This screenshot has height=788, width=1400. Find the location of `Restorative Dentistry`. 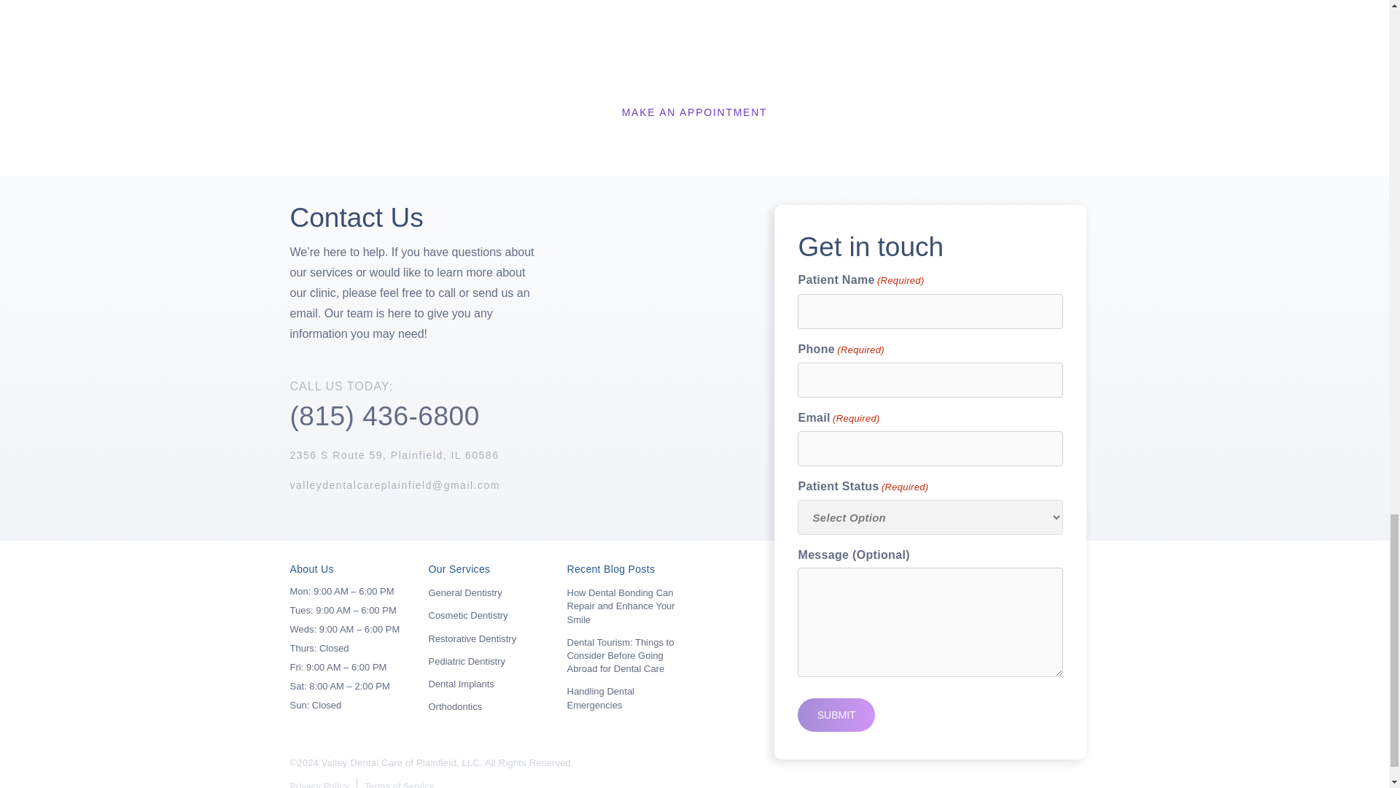

Restorative Dentistry is located at coordinates (472, 639).